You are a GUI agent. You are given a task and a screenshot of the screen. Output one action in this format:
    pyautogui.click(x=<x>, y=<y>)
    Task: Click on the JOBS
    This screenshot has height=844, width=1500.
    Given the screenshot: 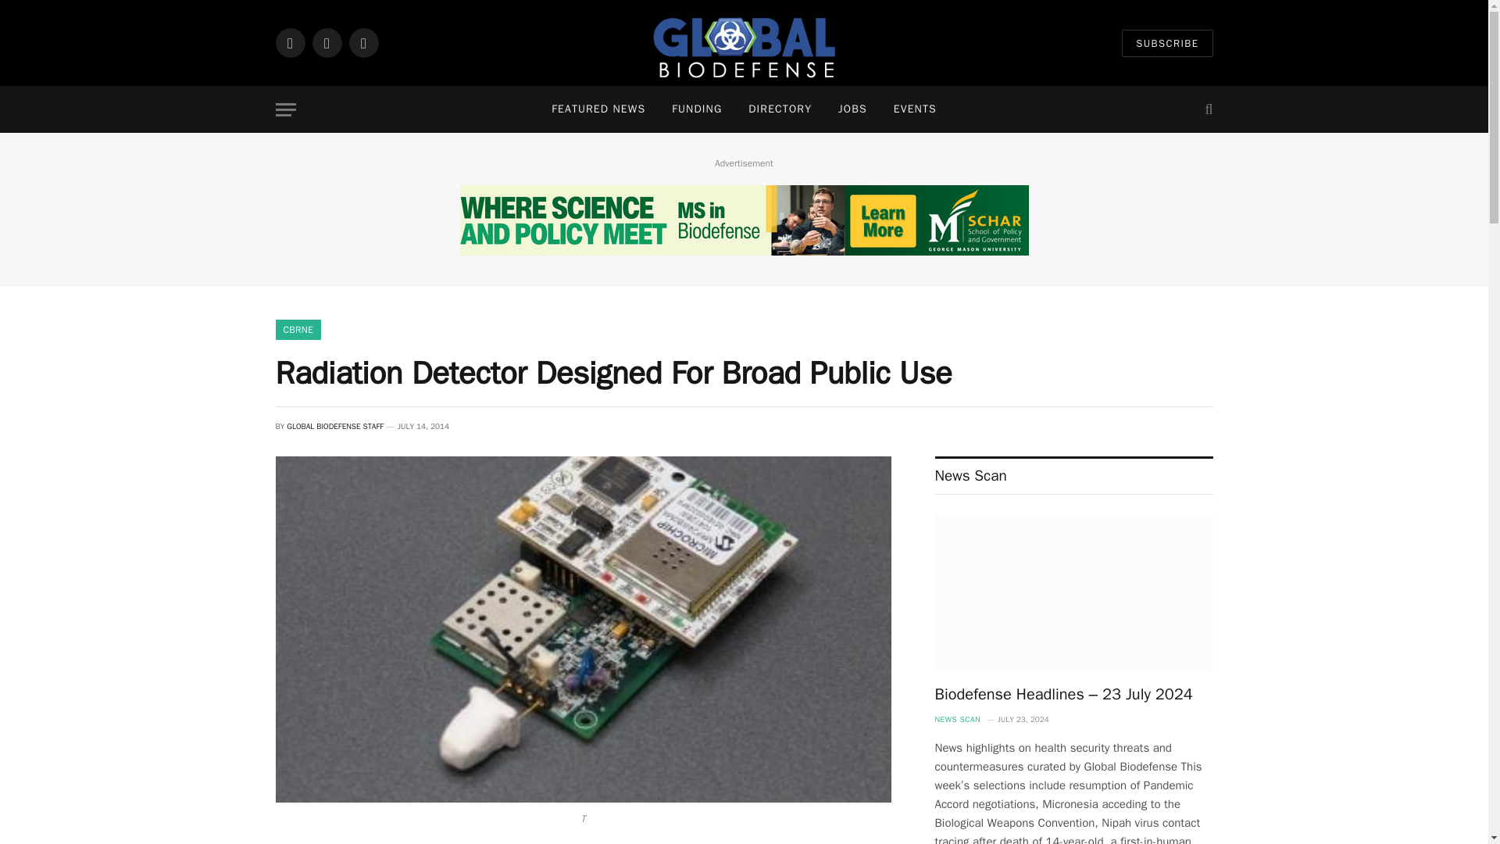 What is the action you would take?
    pyautogui.click(x=853, y=109)
    